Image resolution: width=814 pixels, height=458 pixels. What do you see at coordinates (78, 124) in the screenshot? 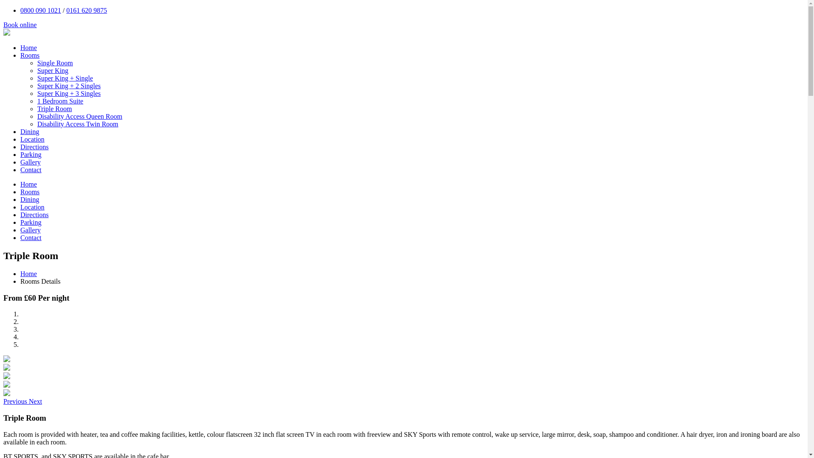
I see `Disability Access Twin Room` at bounding box center [78, 124].